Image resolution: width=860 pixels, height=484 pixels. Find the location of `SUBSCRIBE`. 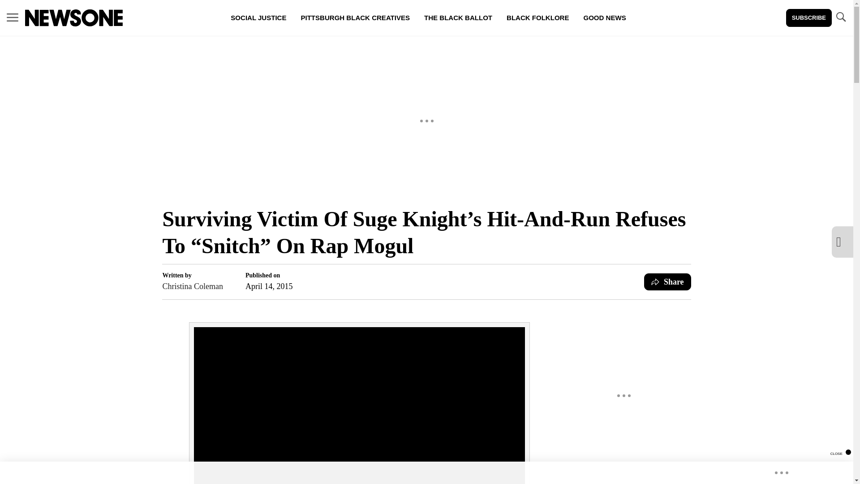

SUBSCRIBE is located at coordinates (808, 18).